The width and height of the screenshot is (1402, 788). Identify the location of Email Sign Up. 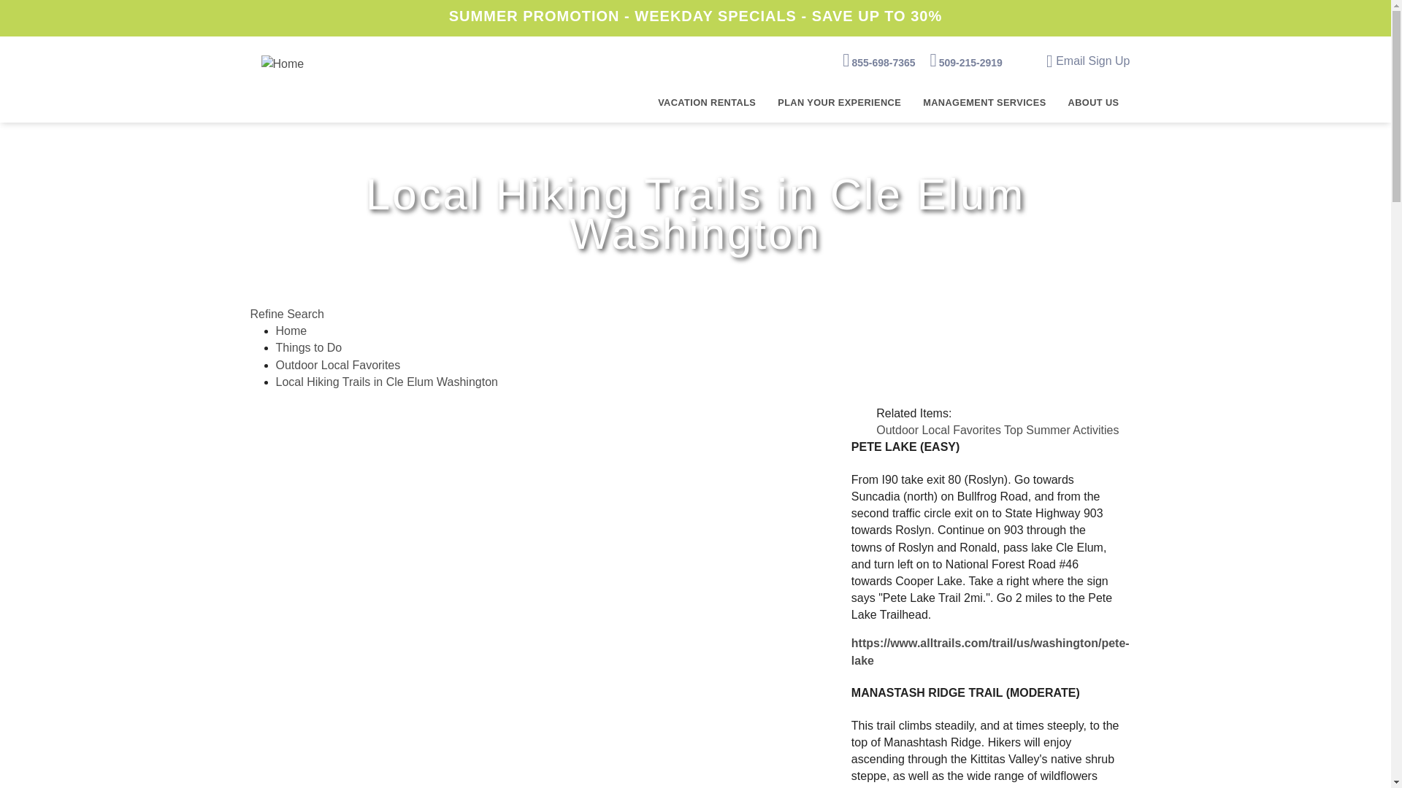
(1088, 60).